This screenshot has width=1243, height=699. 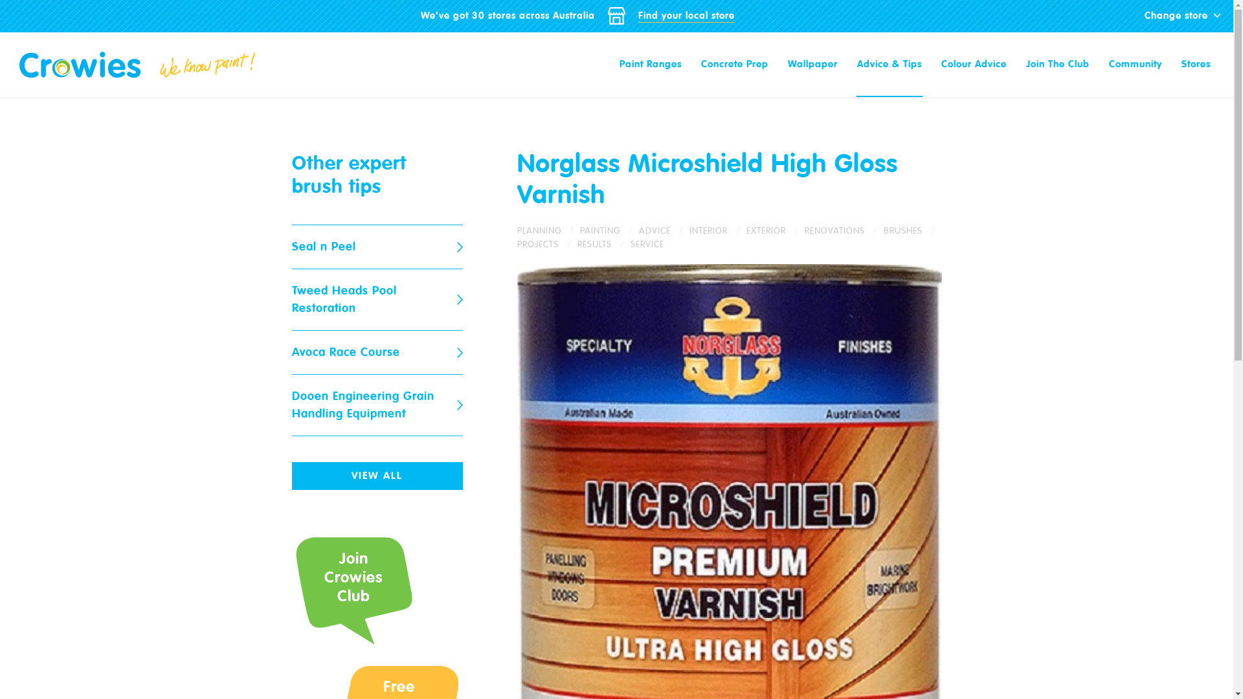 What do you see at coordinates (377, 405) in the screenshot?
I see `Dooen Engineering Grain Handling Equipment` at bounding box center [377, 405].